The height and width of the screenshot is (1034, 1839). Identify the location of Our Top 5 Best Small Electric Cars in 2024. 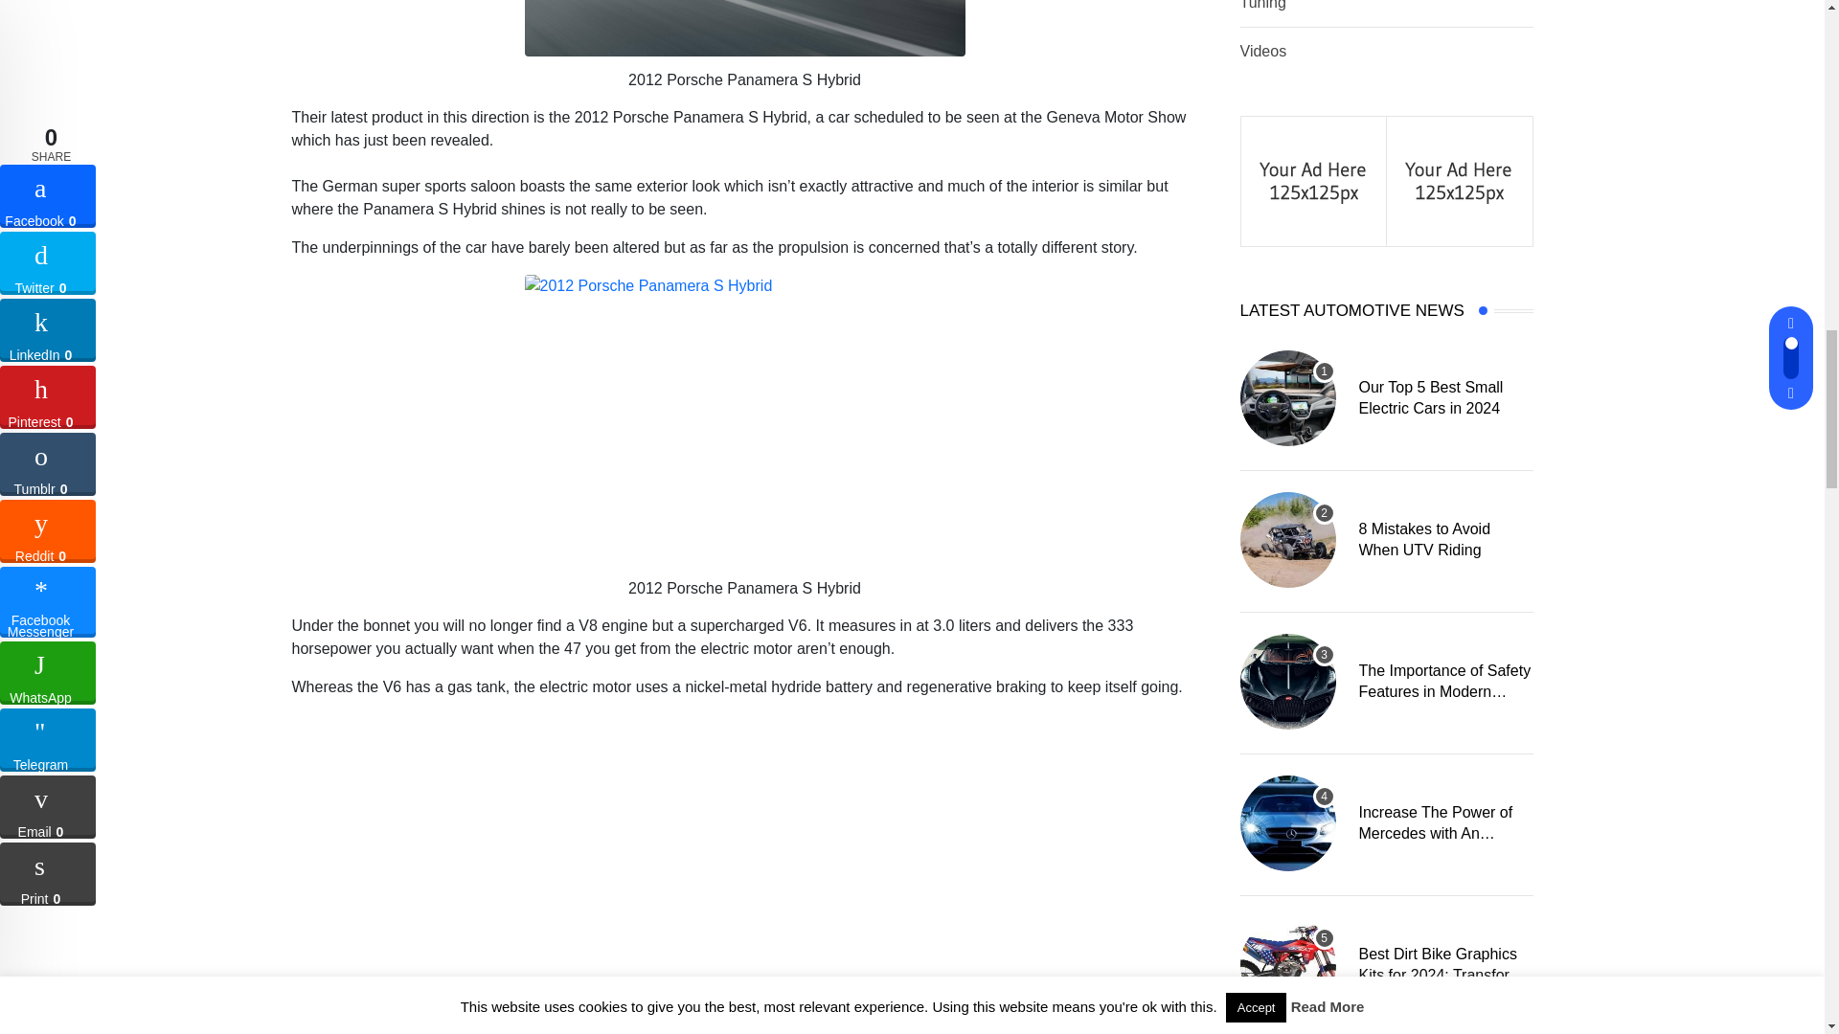
(1287, 398).